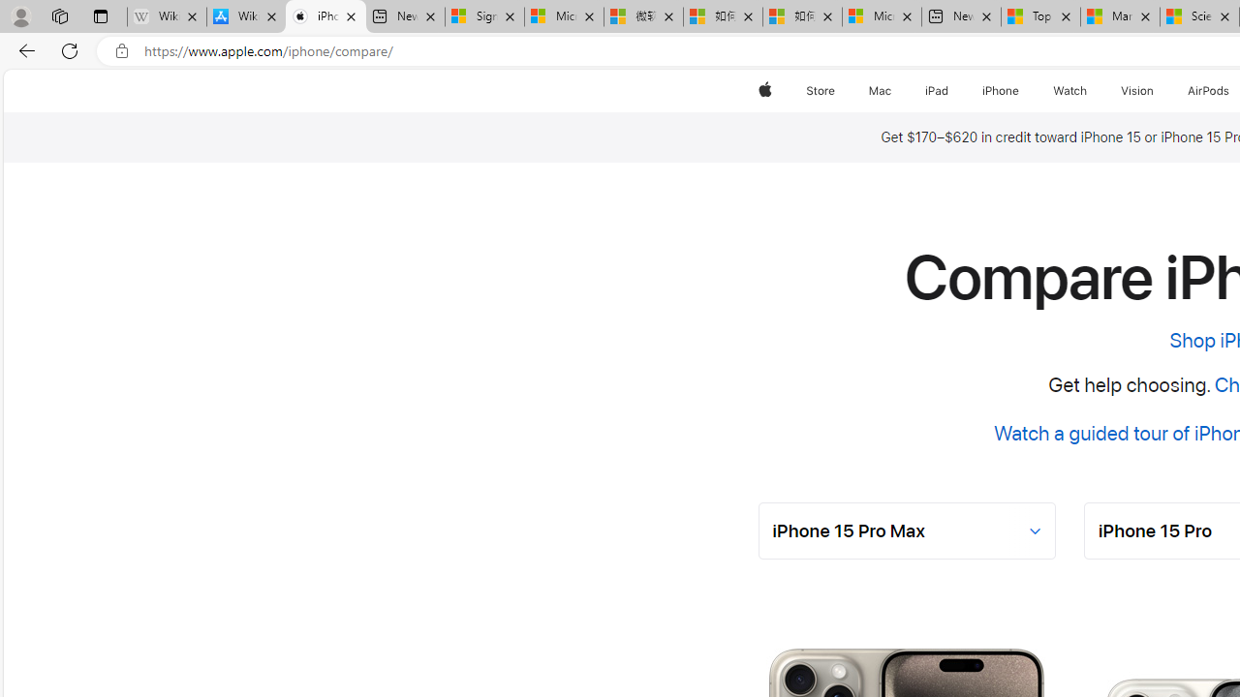 This screenshot has height=697, width=1240. What do you see at coordinates (820, 91) in the screenshot?
I see `Store` at bounding box center [820, 91].